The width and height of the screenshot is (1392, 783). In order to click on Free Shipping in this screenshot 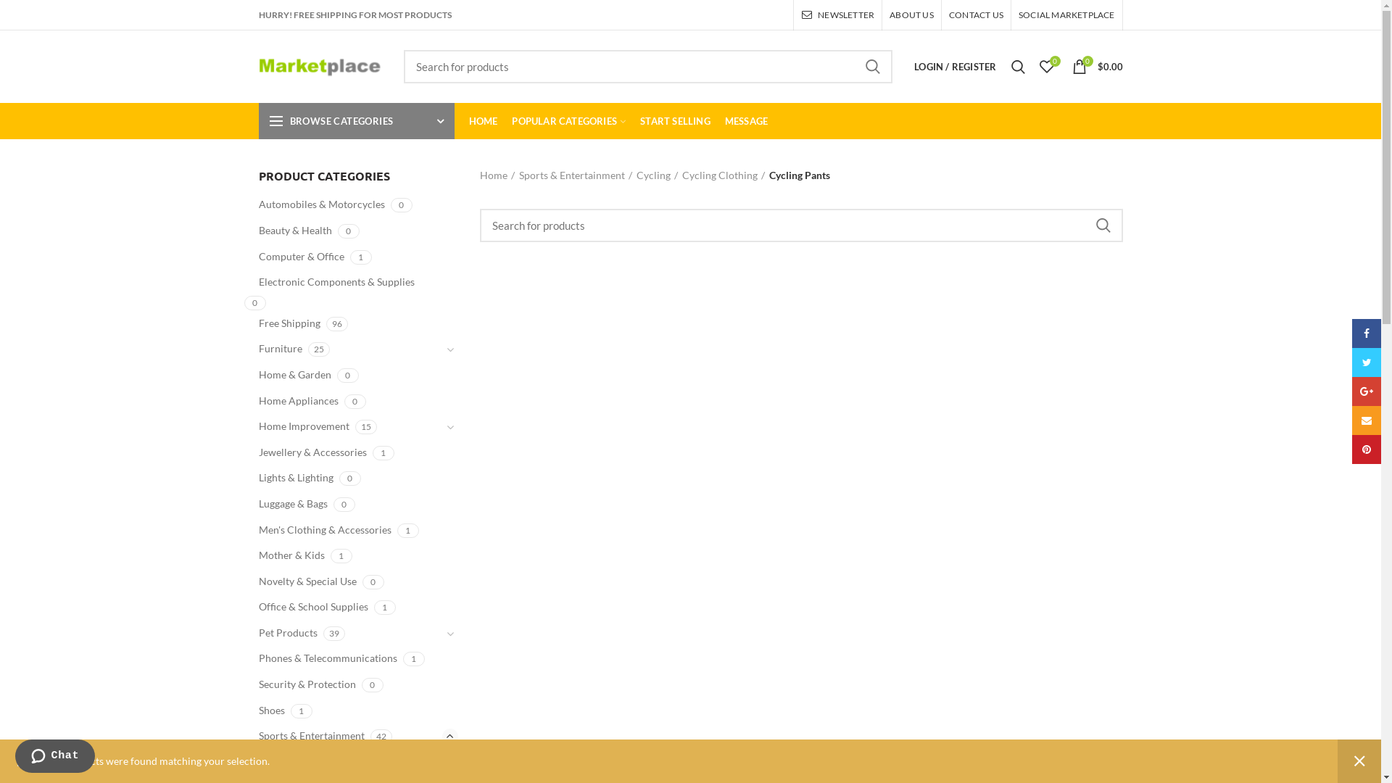, I will do `click(298, 323)`.